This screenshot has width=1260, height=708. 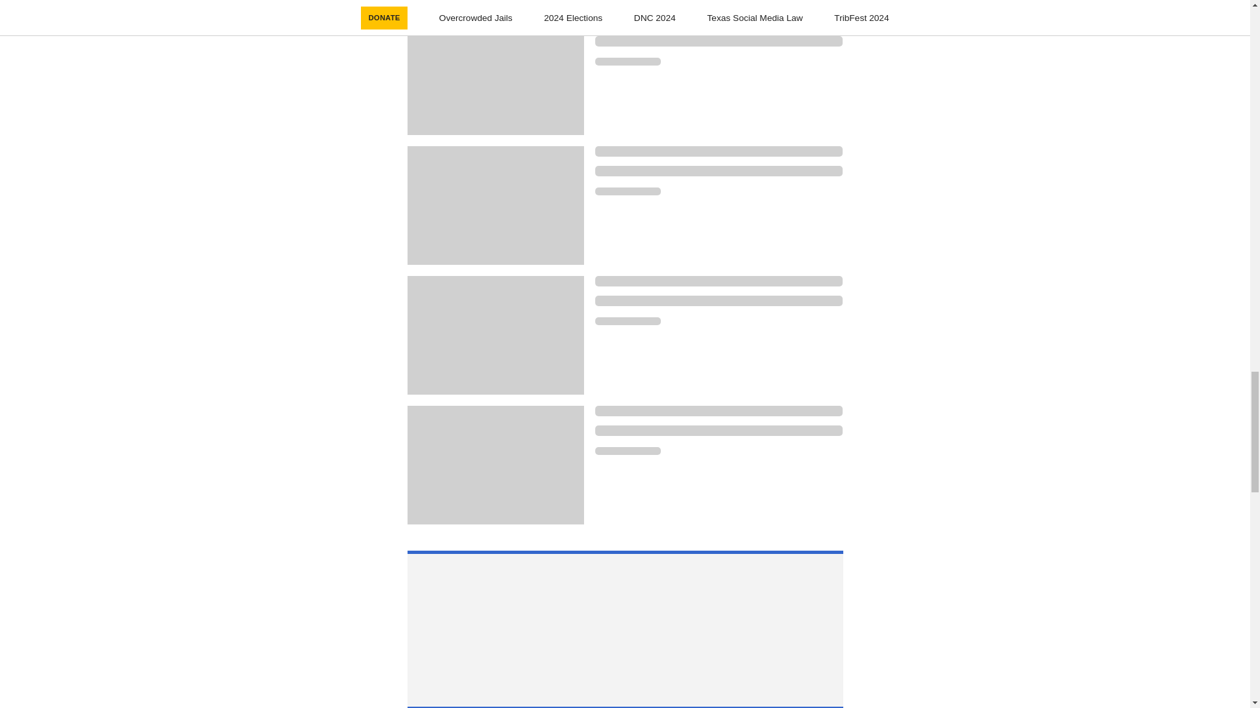 I want to click on Loading indicator, so click(x=719, y=21).